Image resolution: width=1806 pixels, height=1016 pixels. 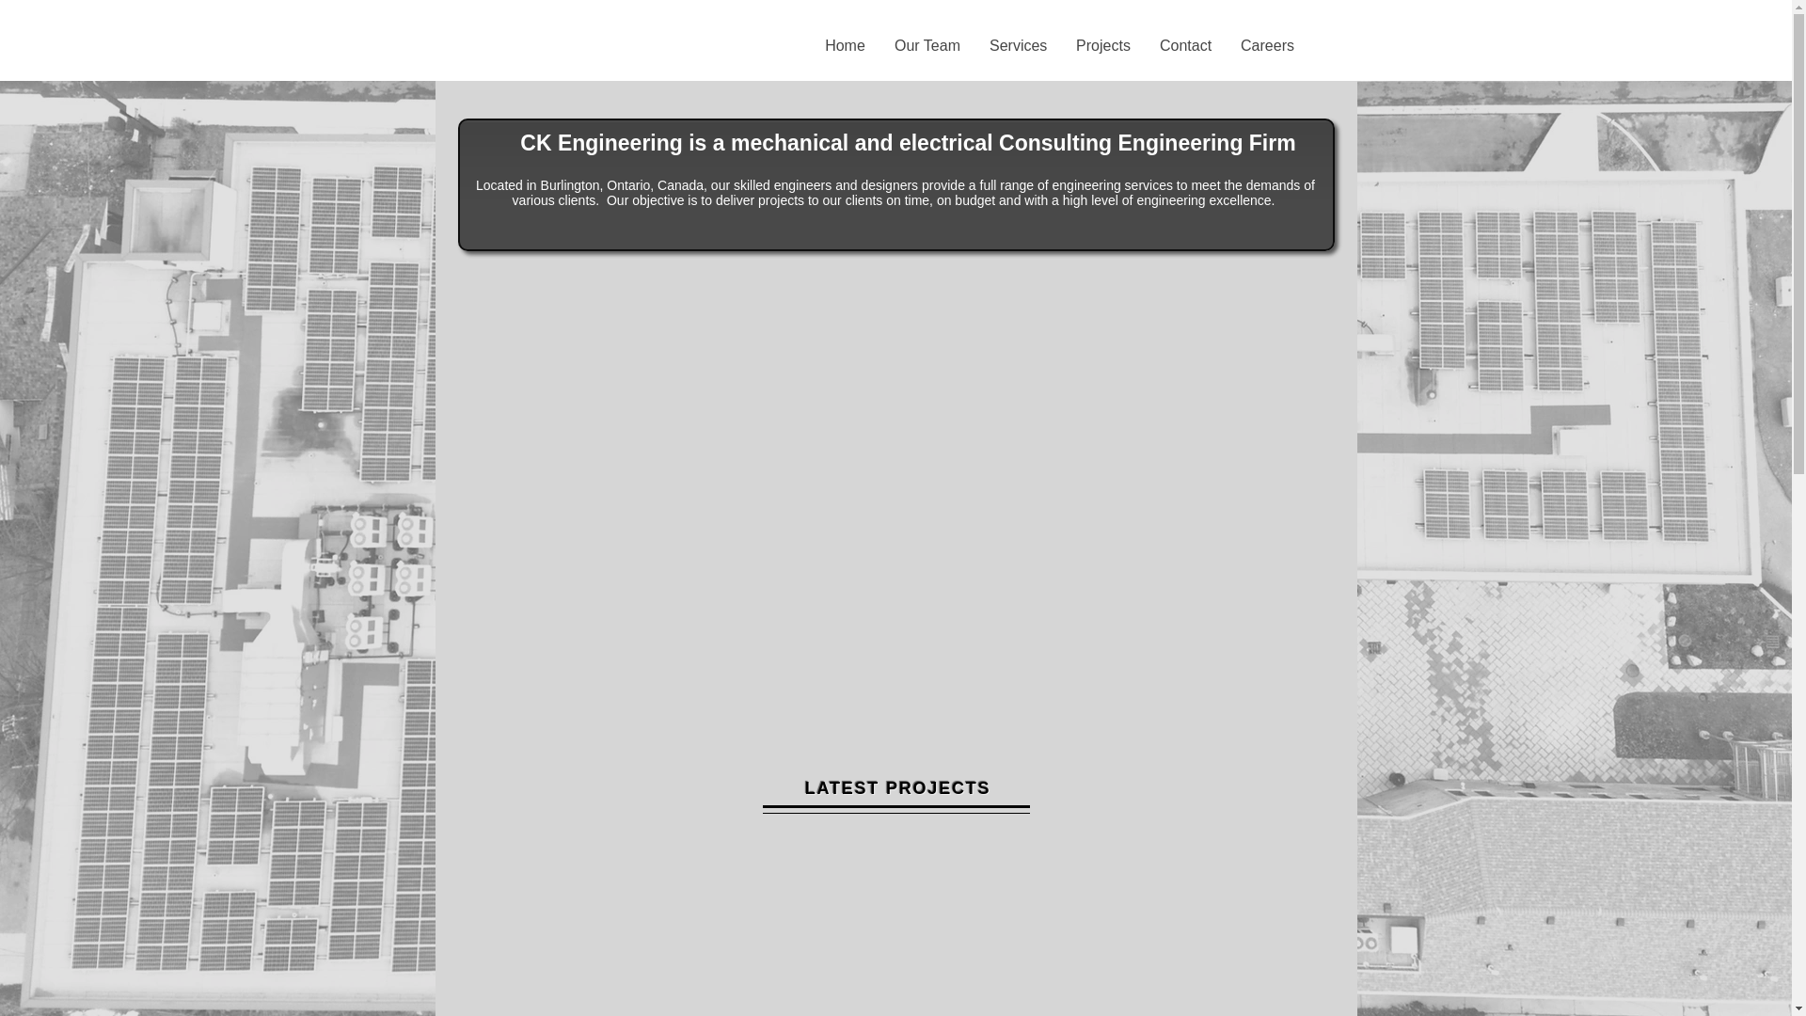 What do you see at coordinates (845, 45) in the screenshot?
I see `Home` at bounding box center [845, 45].